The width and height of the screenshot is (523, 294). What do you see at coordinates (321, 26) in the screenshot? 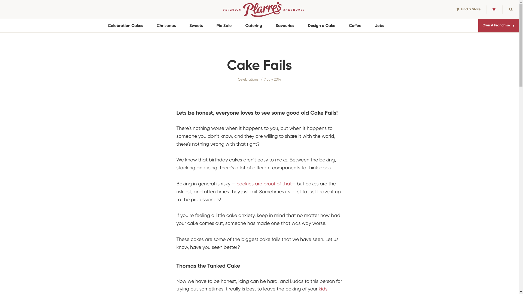
I see `Design a Cake` at bounding box center [321, 26].